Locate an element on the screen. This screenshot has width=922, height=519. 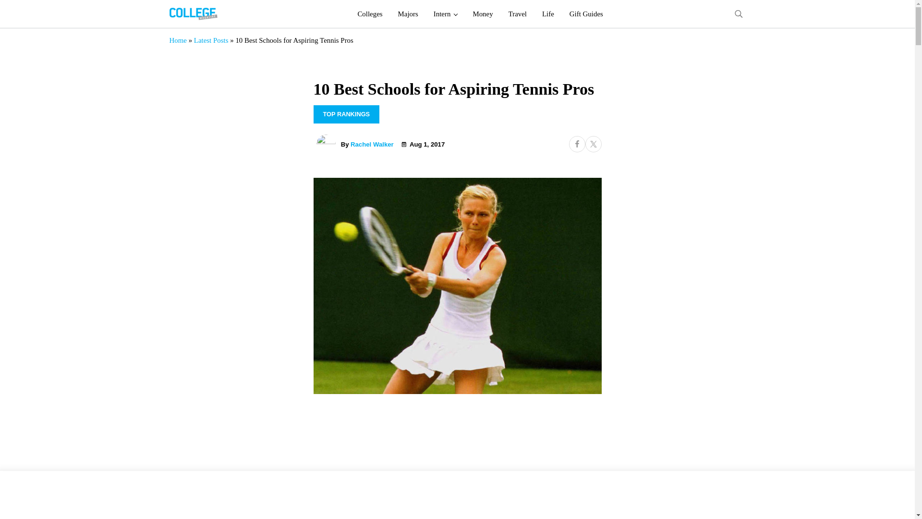
Life is located at coordinates (548, 14).